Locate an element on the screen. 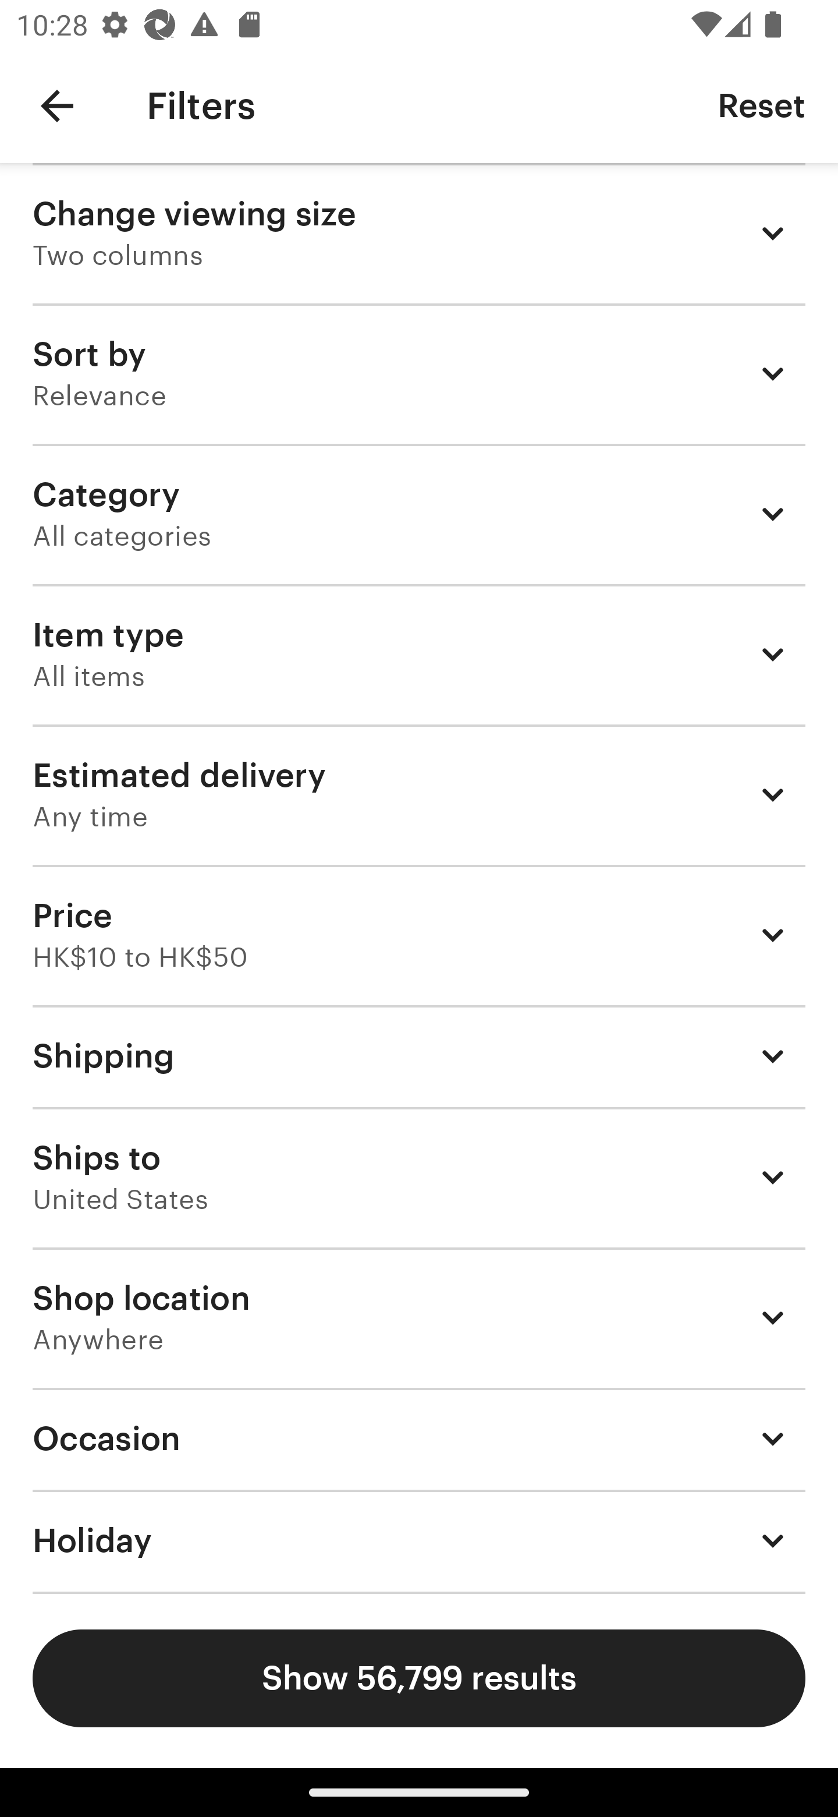 This screenshot has width=838, height=1817. Navigate up is located at coordinates (57, 106).